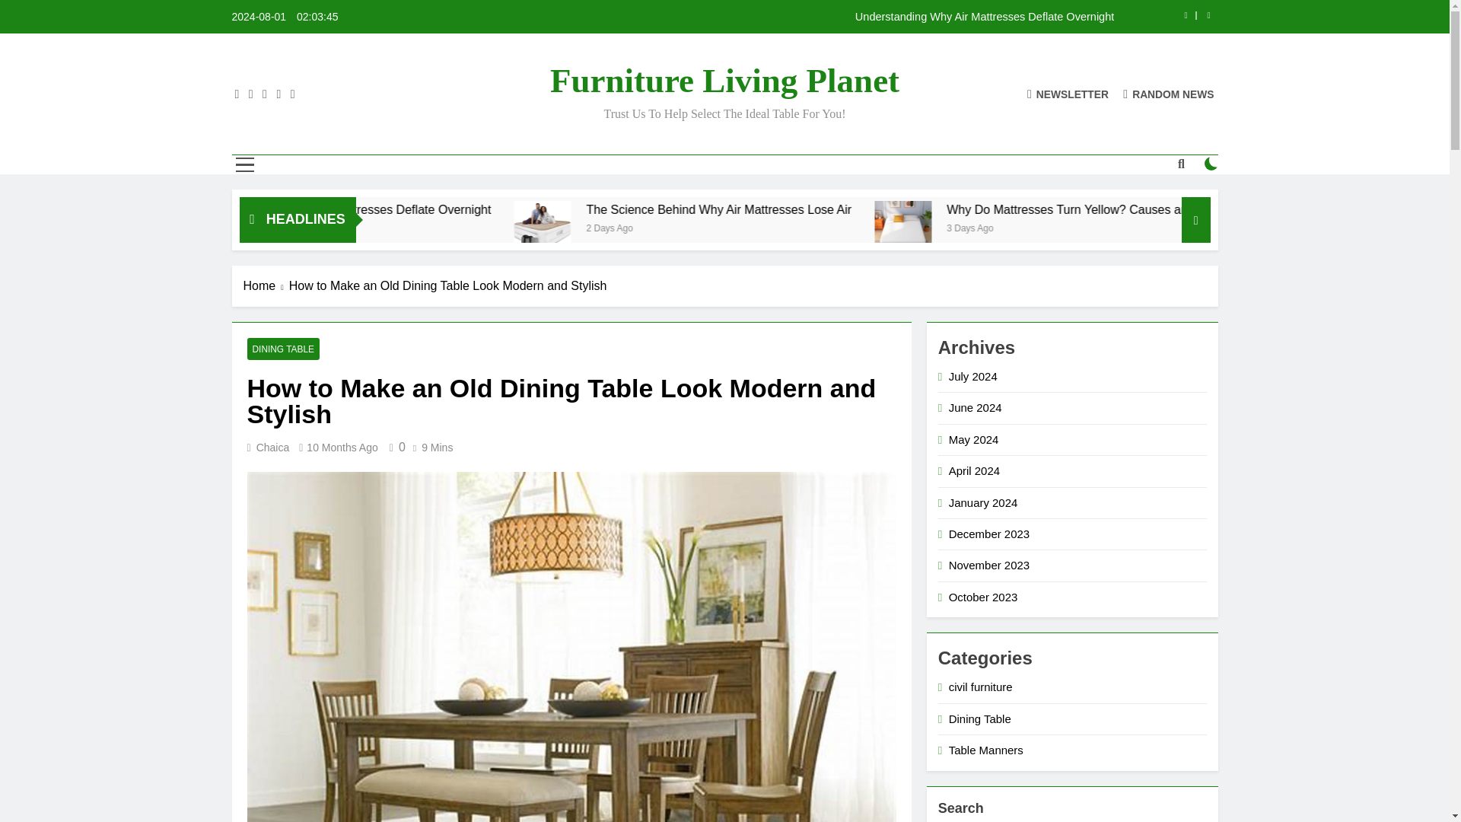 The width and height of the screenshot is (1461, 822). I want to click on Understanding Why Air Mattresses Deflate Overnight, so click(496, 209).